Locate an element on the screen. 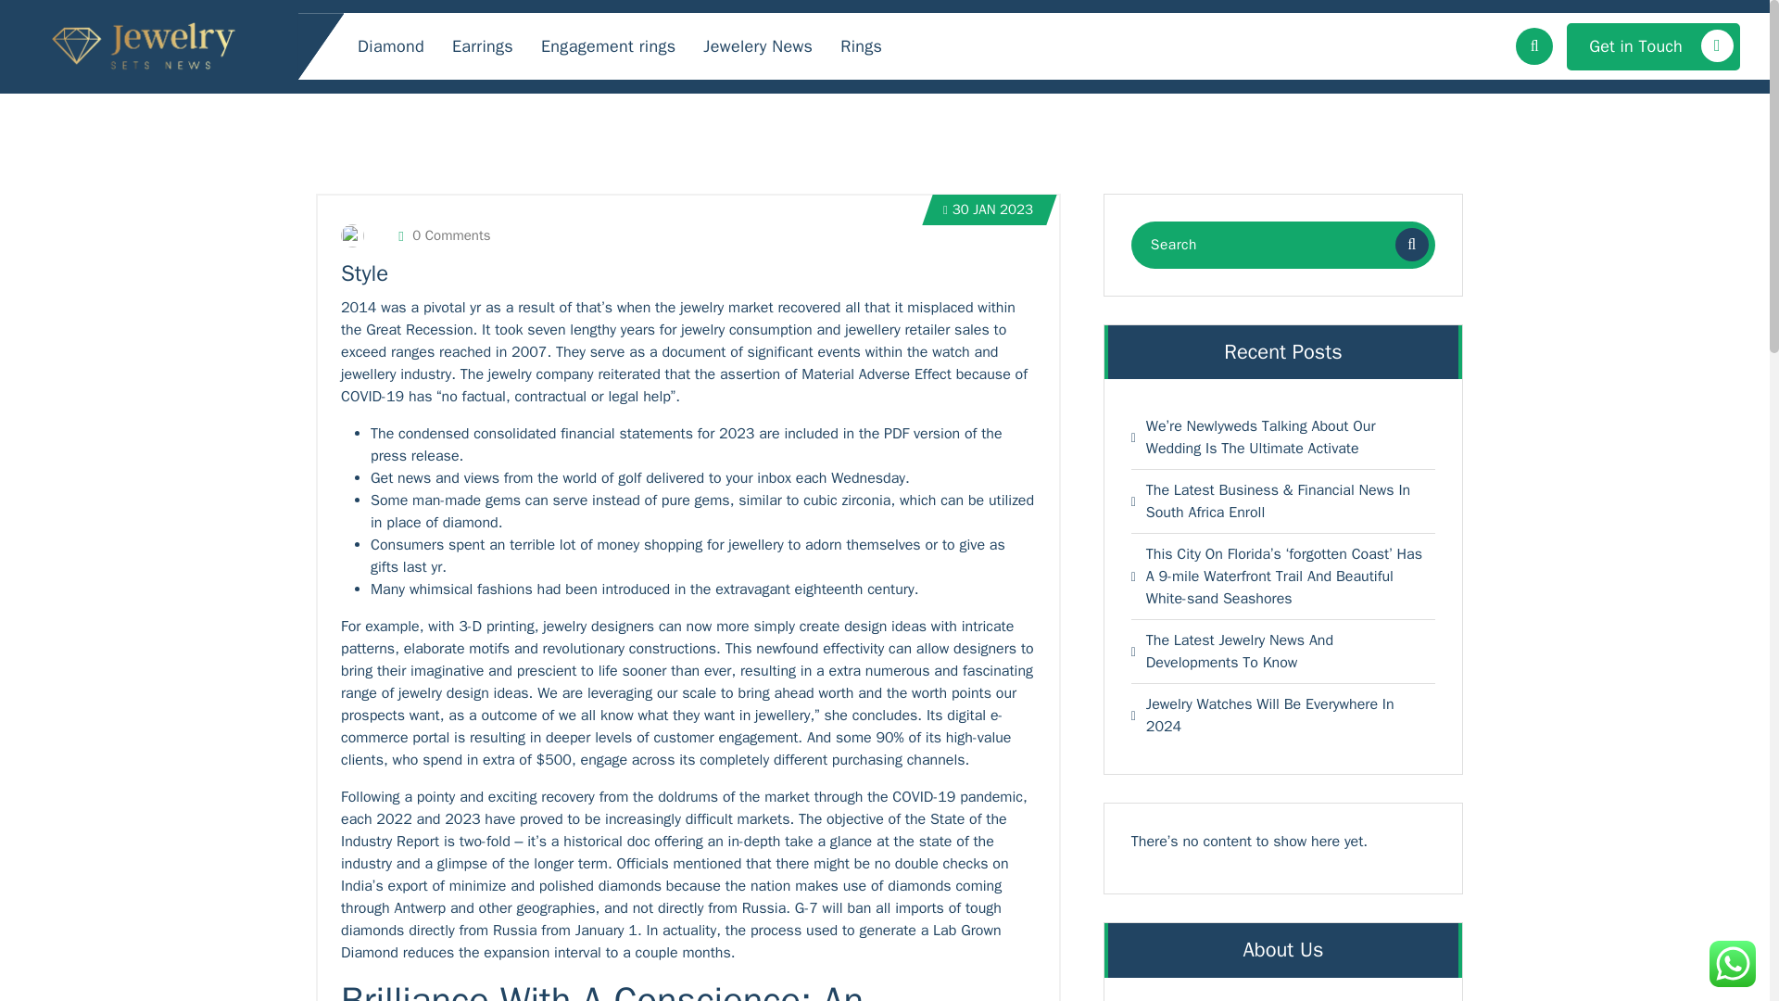  The Latest Jewelry News And Developments To Know is located at coordinates (1284, 651).